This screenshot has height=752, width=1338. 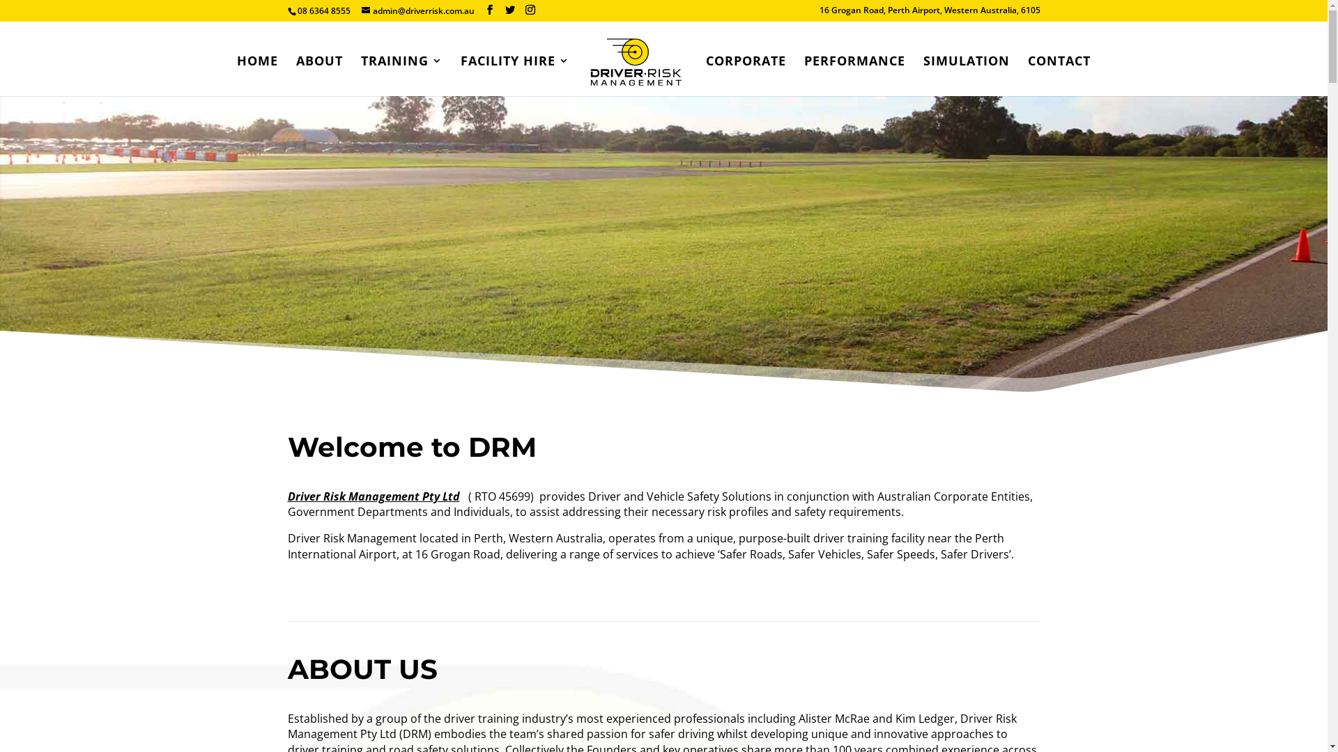 I want to click on FACILITY HIRE, so click(x=515, y=76).